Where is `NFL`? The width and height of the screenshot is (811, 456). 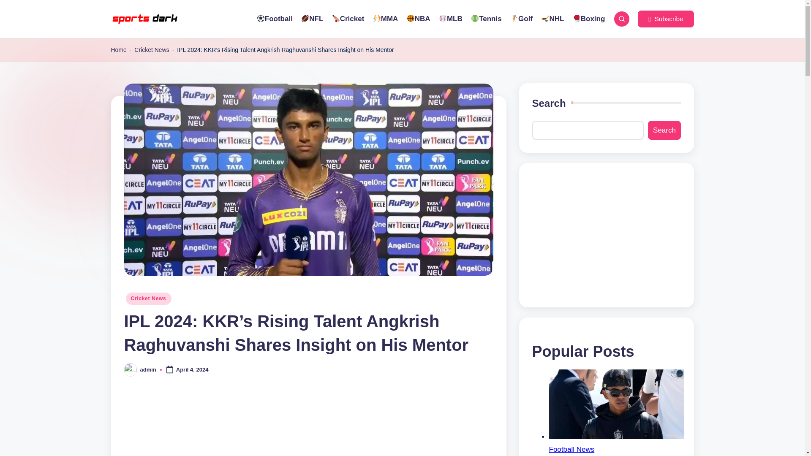 NFL is located at coordinates (312, 19).